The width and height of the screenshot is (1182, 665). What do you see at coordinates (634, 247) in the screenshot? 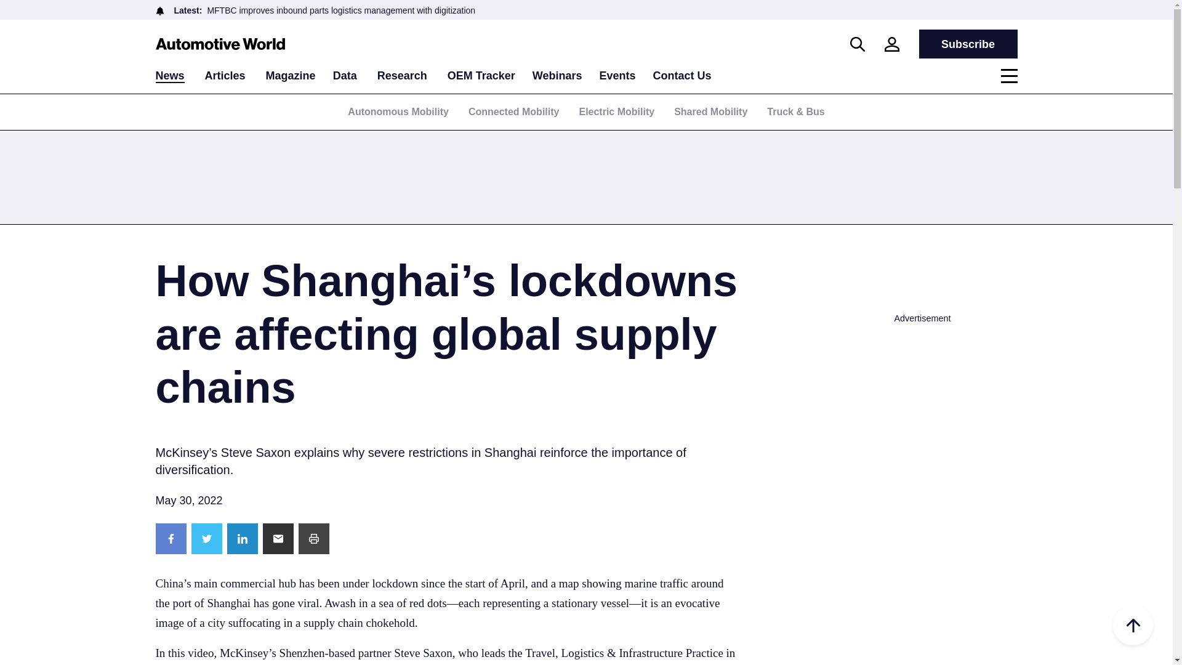
I see `Log In` at bounding box center [634, 247].